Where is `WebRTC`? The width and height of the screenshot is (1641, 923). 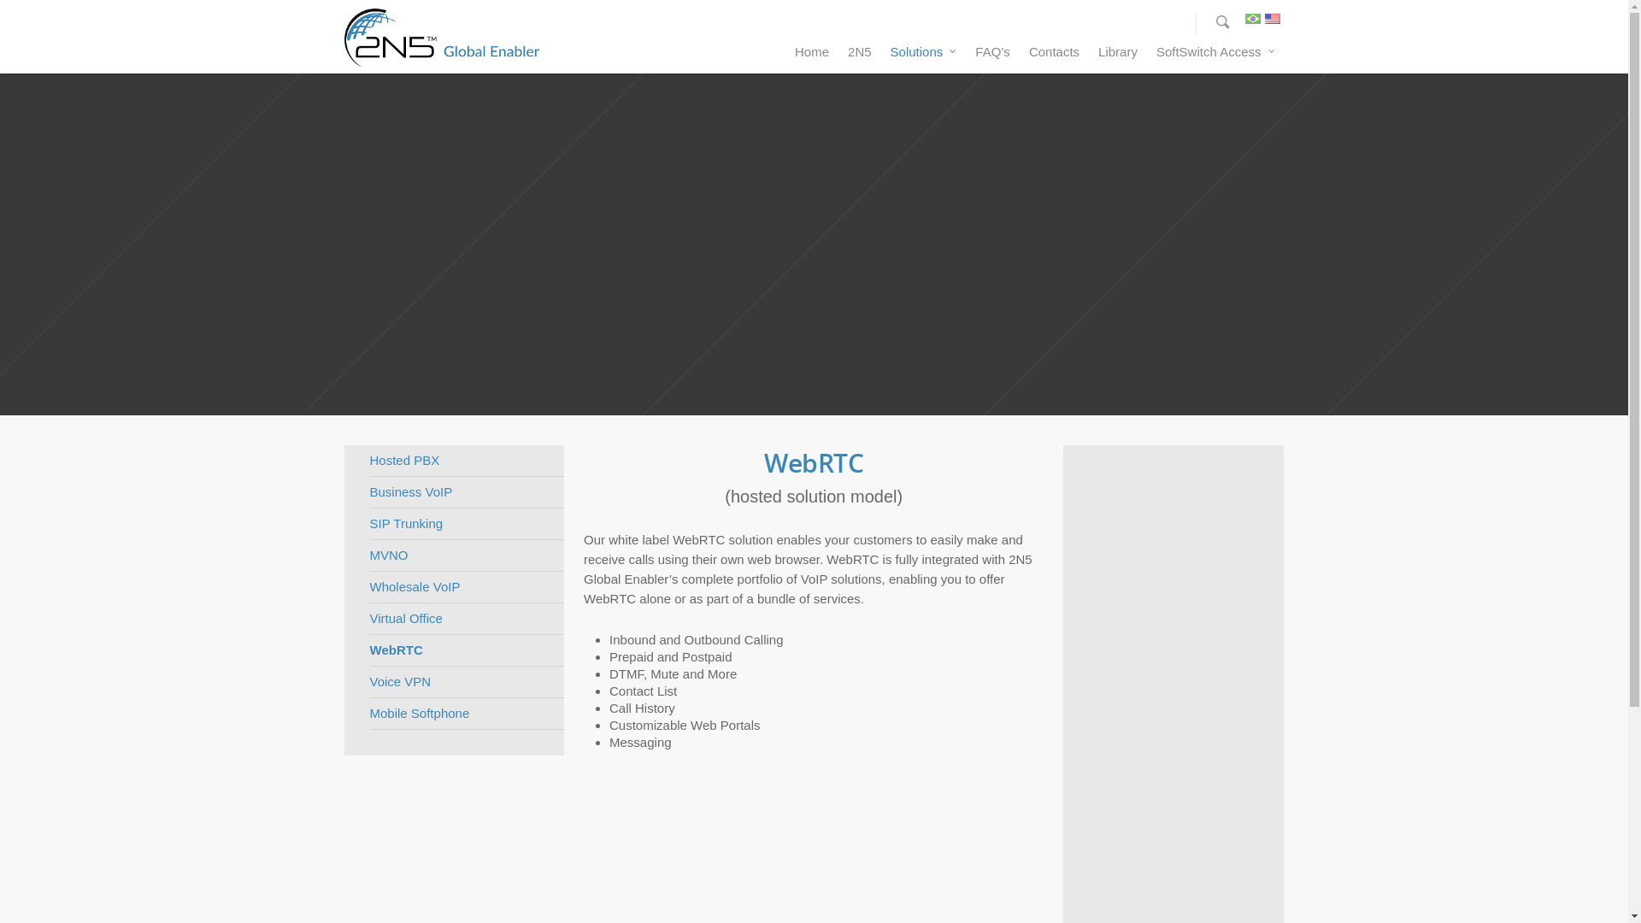 WebRTC is located at coordinates (467, 651).